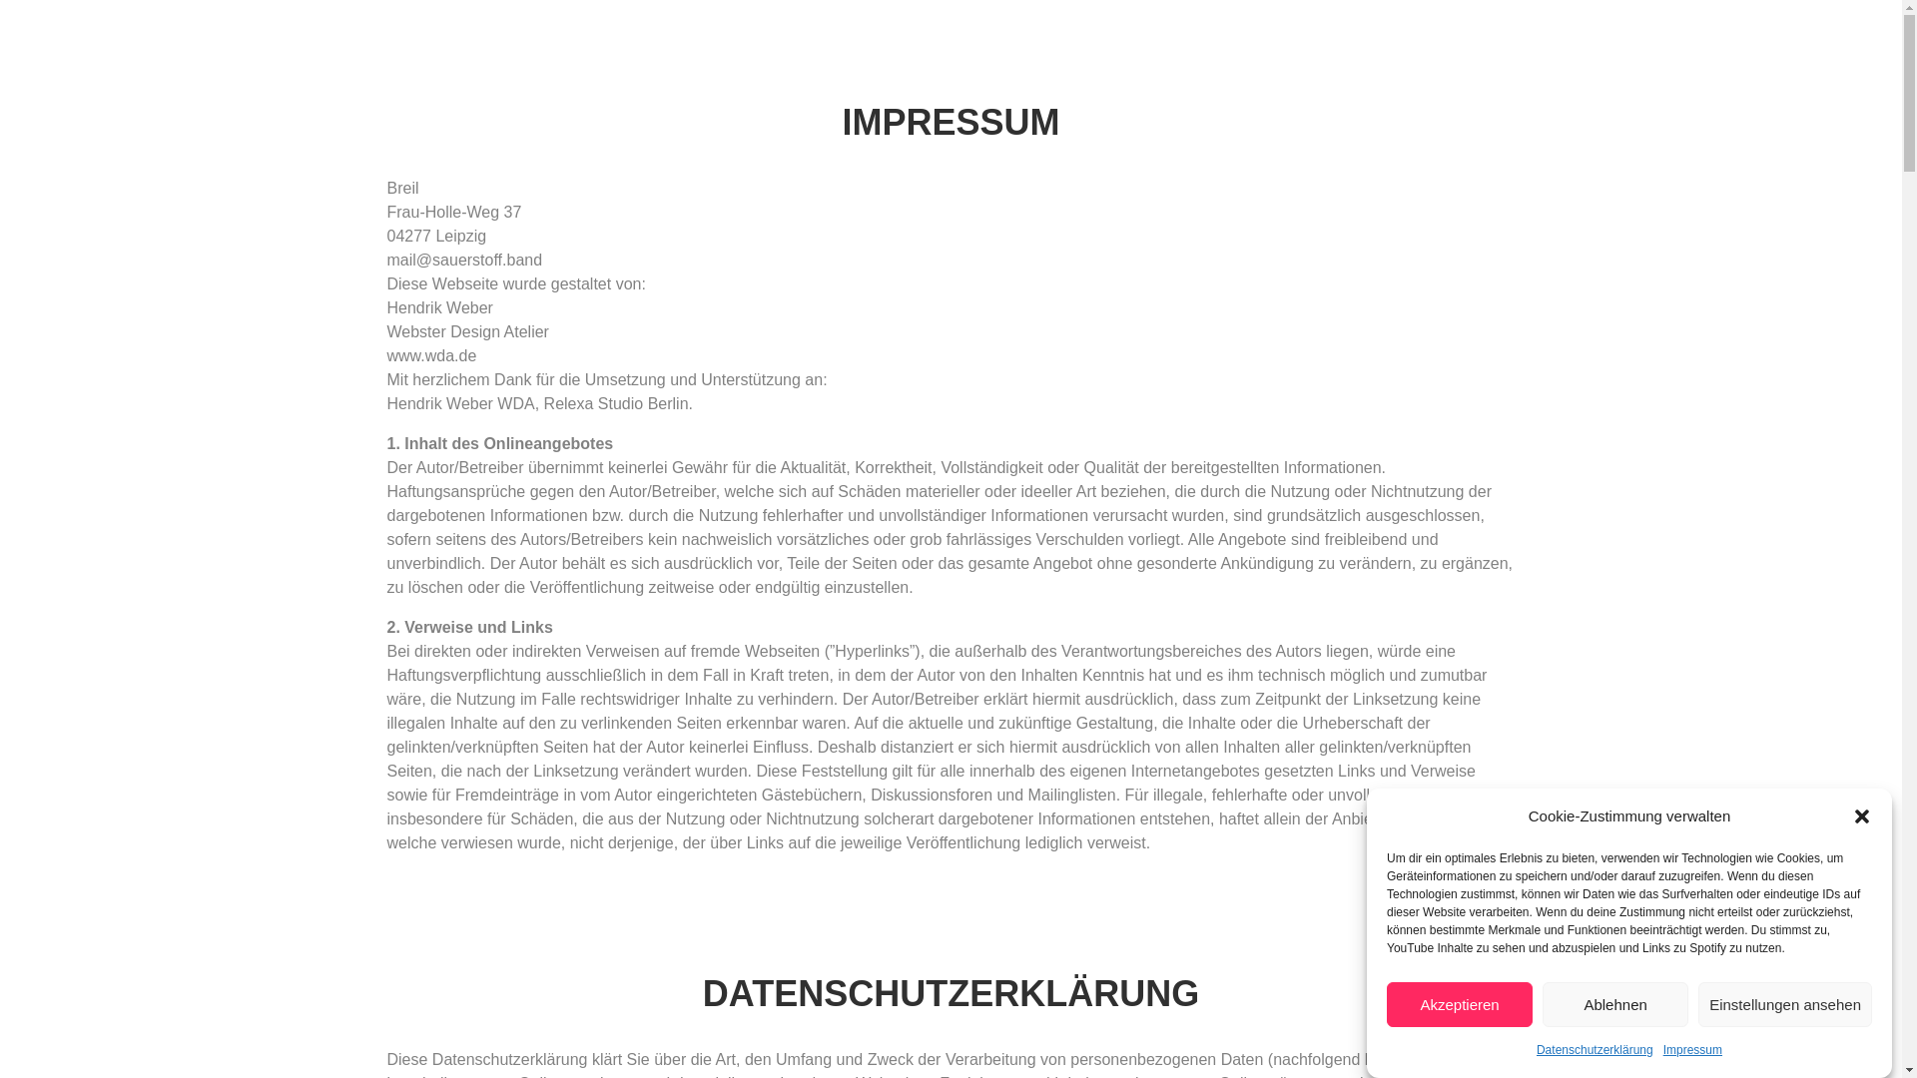  What do you see at coordinates (1785, 1004) in the screenshot?
I see `Einstellungen ansehen` at bounding box center [1785, 1004].